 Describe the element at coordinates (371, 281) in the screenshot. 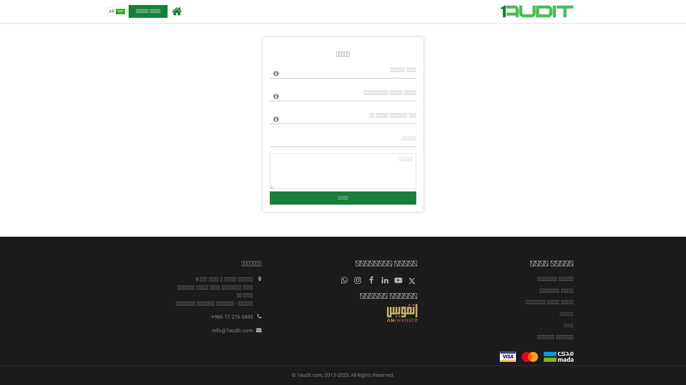

I see `facebook` at that location.